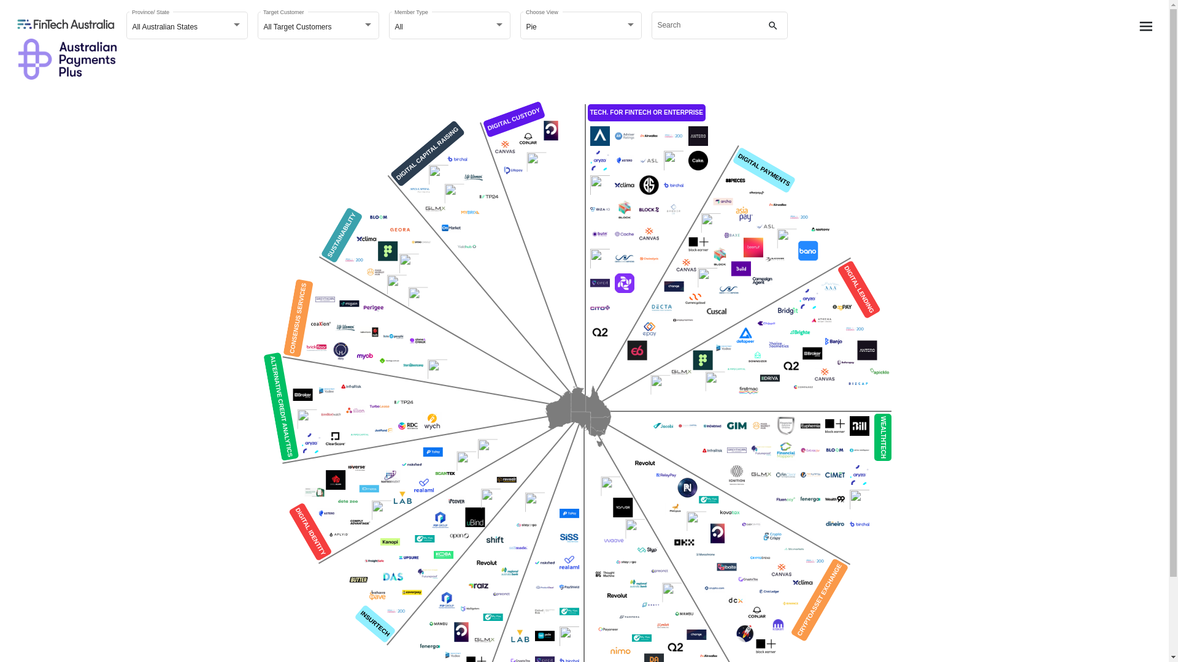 The width and height of the screenshot is (1178, 662). I want to click on Cape Pty Ltd, so click(600, 259).